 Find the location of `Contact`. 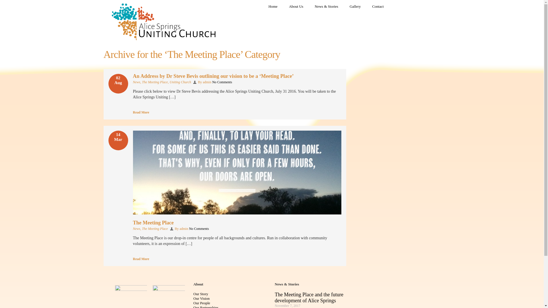

Contact is located at coordinates (378, 7).